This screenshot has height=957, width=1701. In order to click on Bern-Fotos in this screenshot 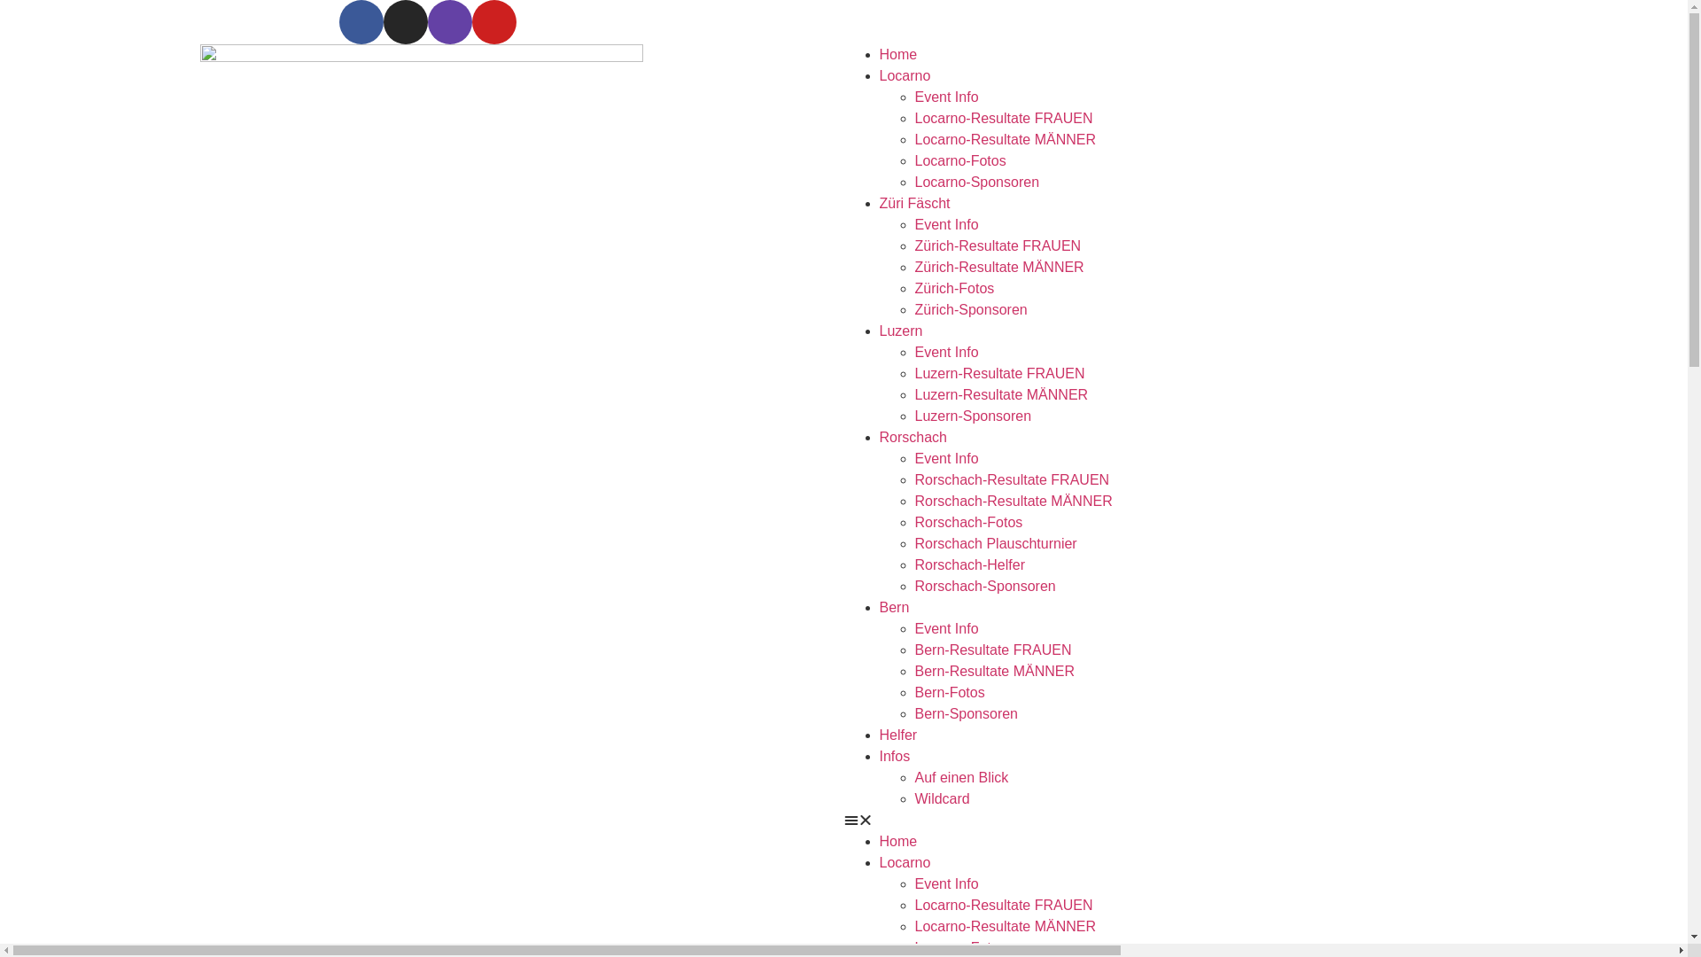, I will do `click(950, 693)`.